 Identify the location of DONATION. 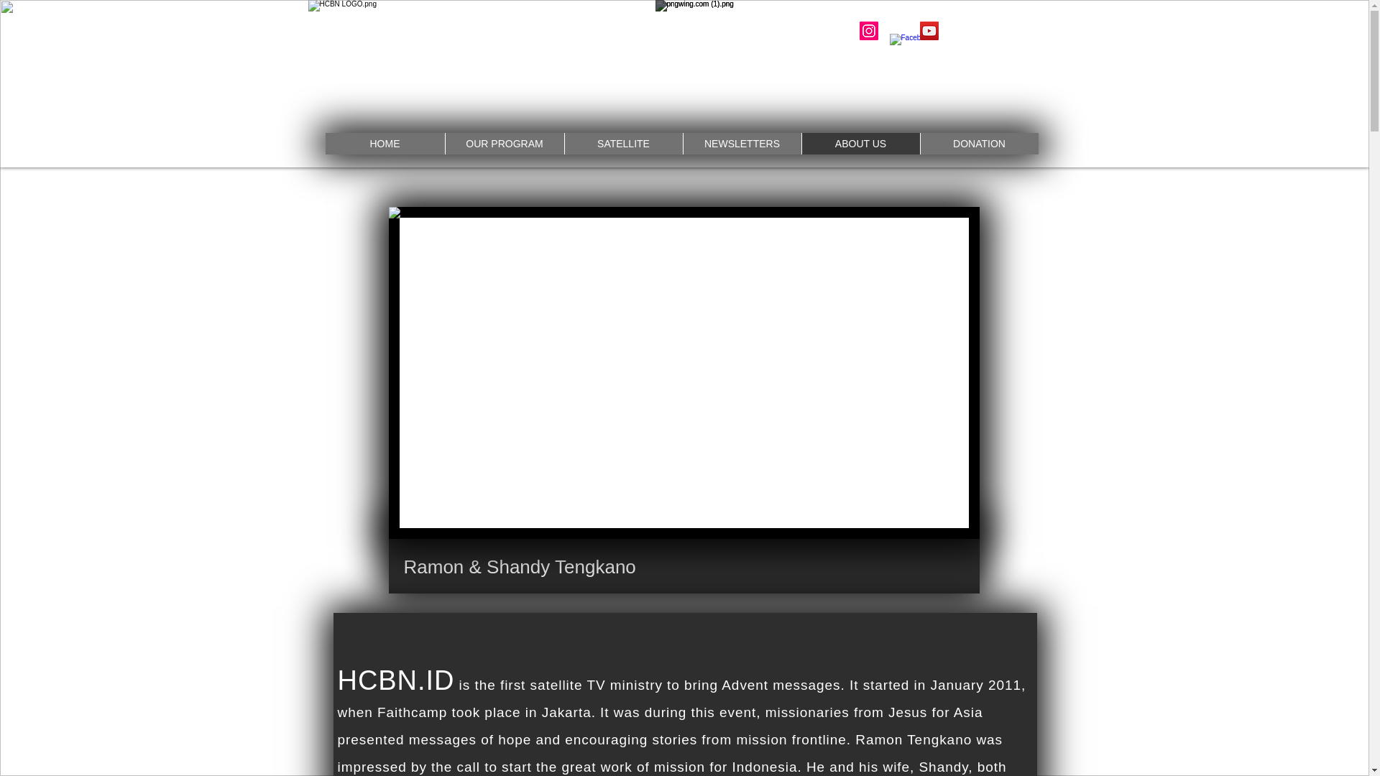
(979, 143).